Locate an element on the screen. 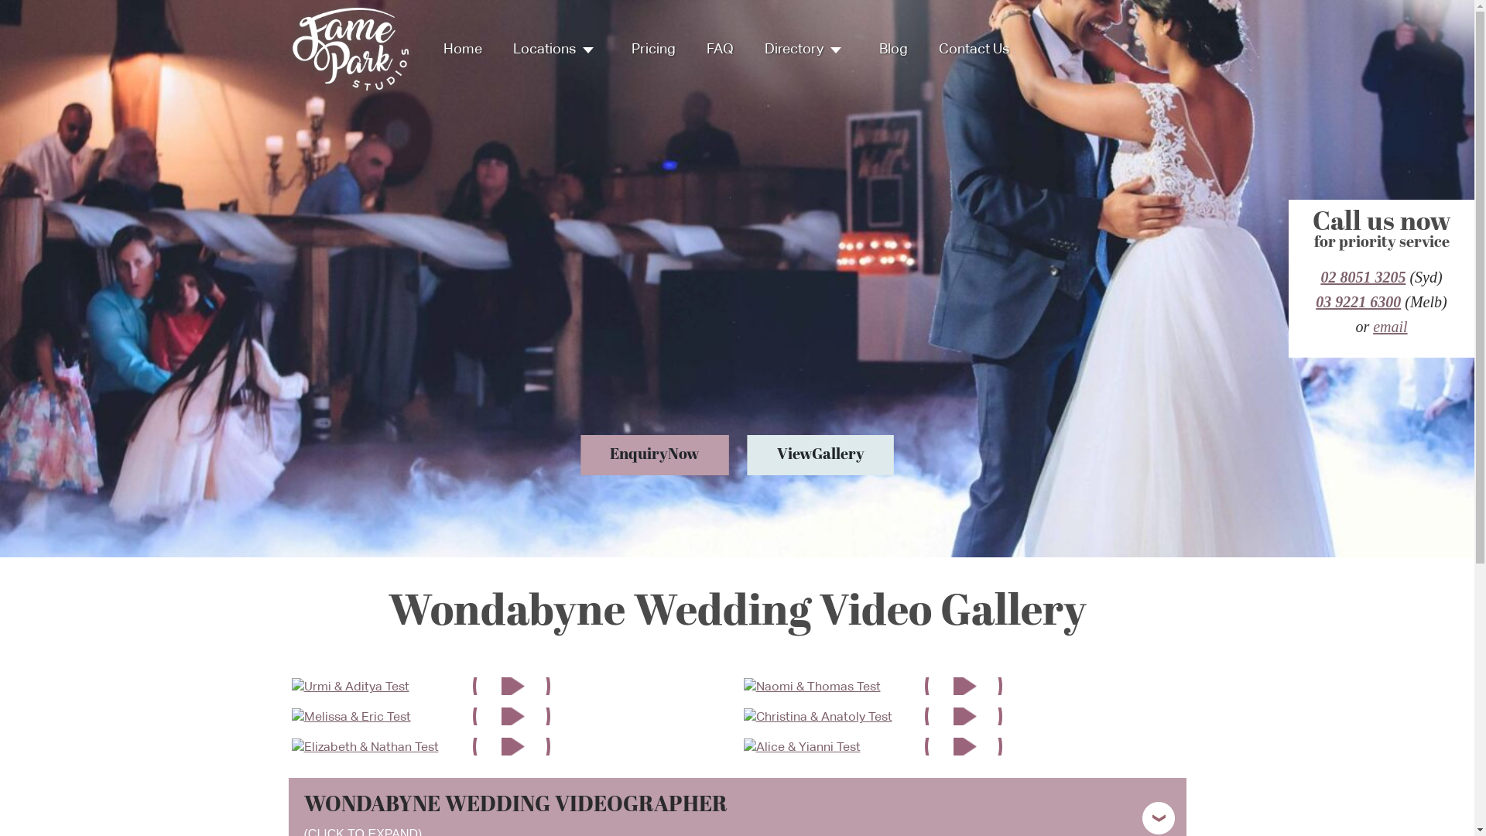  Melissa & Eric || Cinematic Wedding Highlight is located at coordinates (351, 715).